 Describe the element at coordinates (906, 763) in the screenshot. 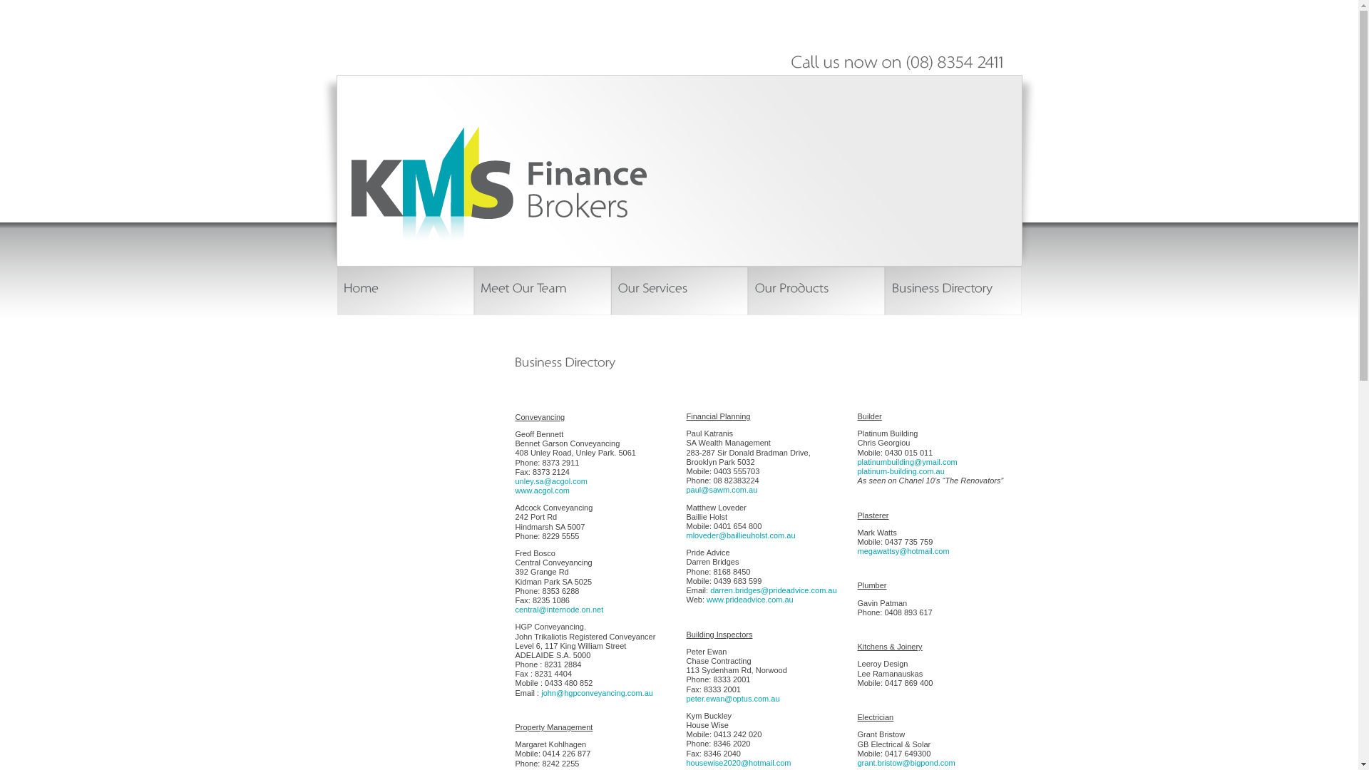

I see `grant.bristow@bigpond.com` at that location.